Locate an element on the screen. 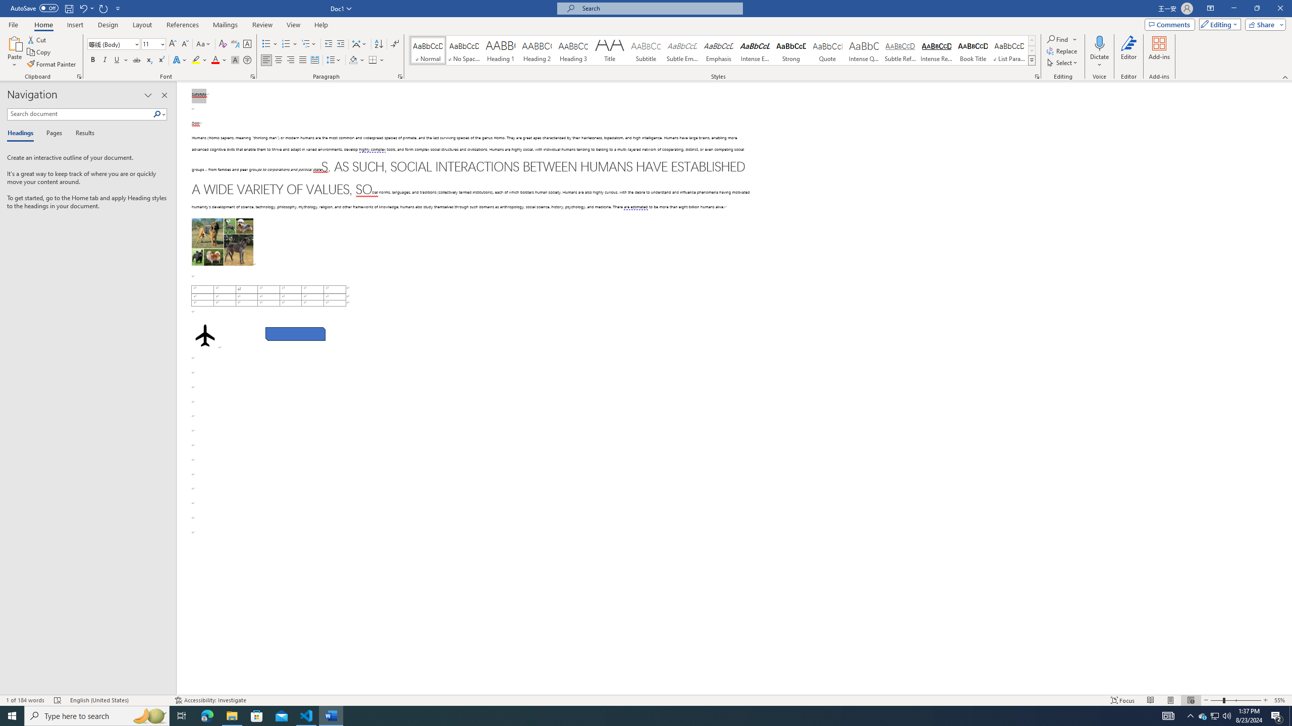 This screenshot has width=1292, height=726. Paste is located at coordinates (15, 52).